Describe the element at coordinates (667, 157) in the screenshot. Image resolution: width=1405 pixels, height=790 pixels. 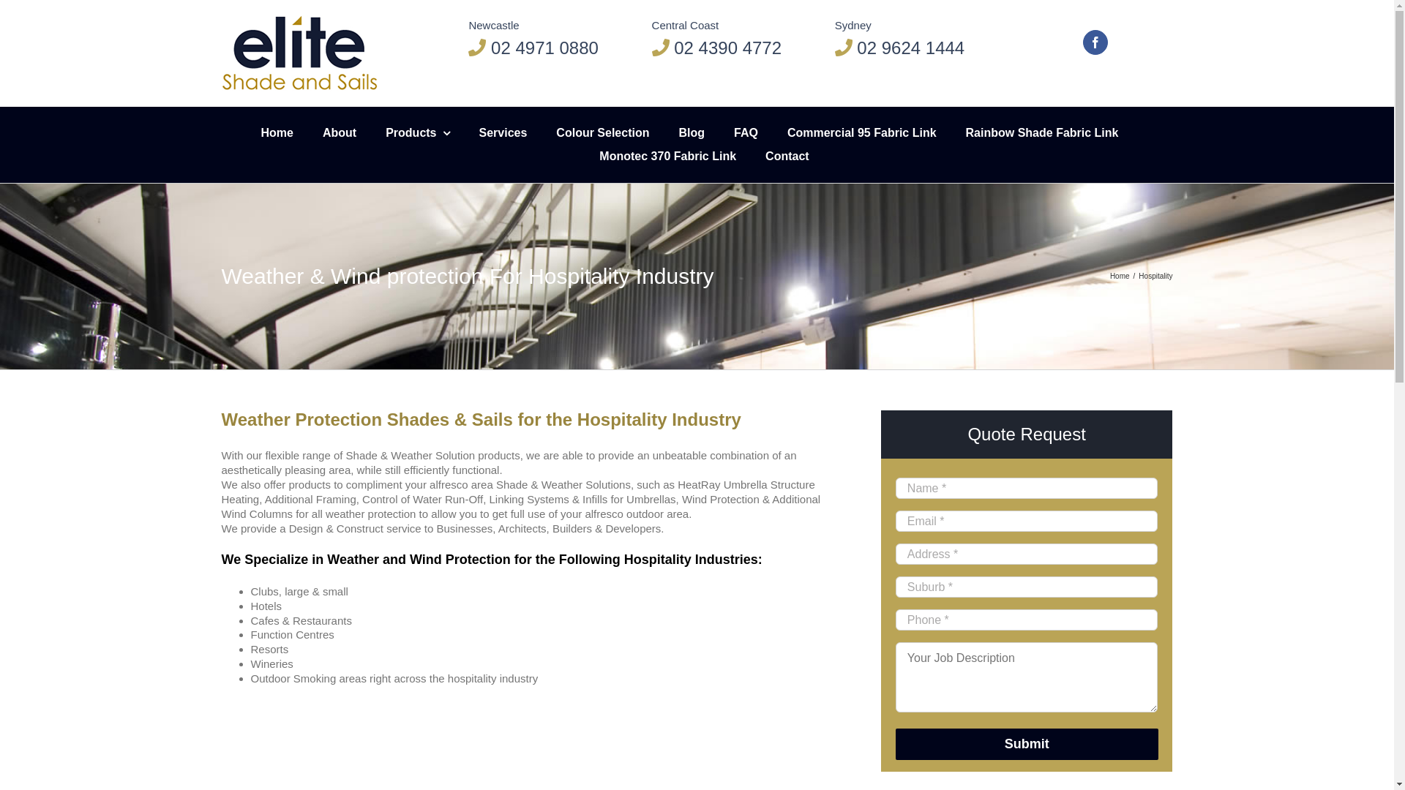
I see `Monotec 370 Fabric Link` at that location.